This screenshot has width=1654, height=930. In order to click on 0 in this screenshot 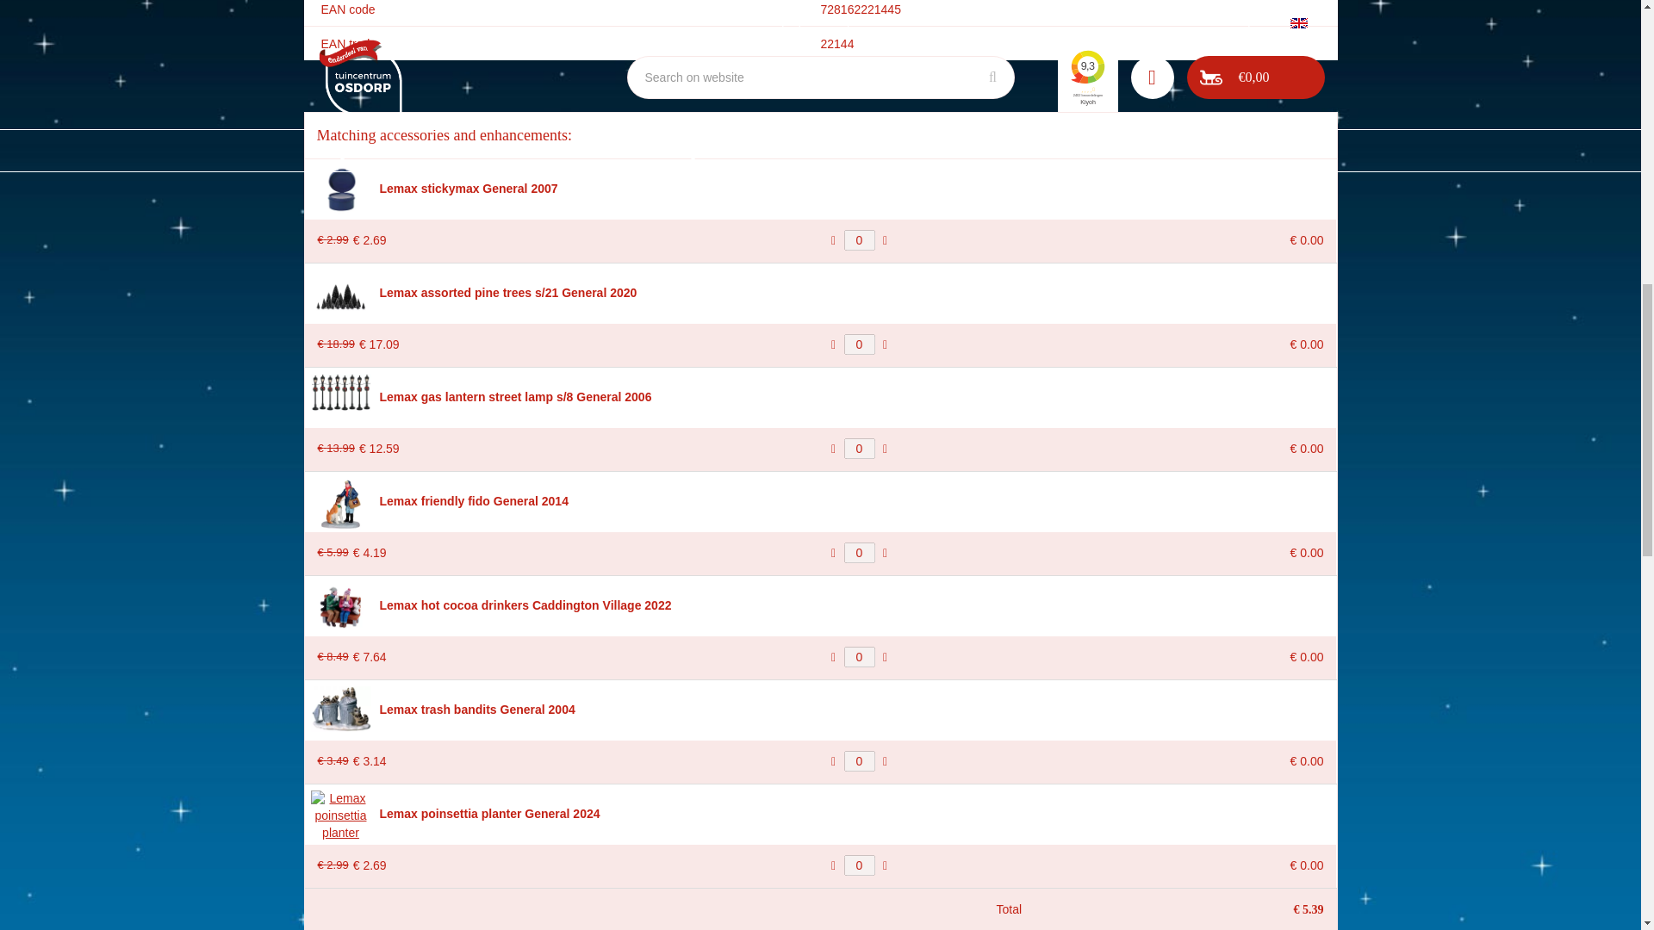, I will do `click(859, 239)`.